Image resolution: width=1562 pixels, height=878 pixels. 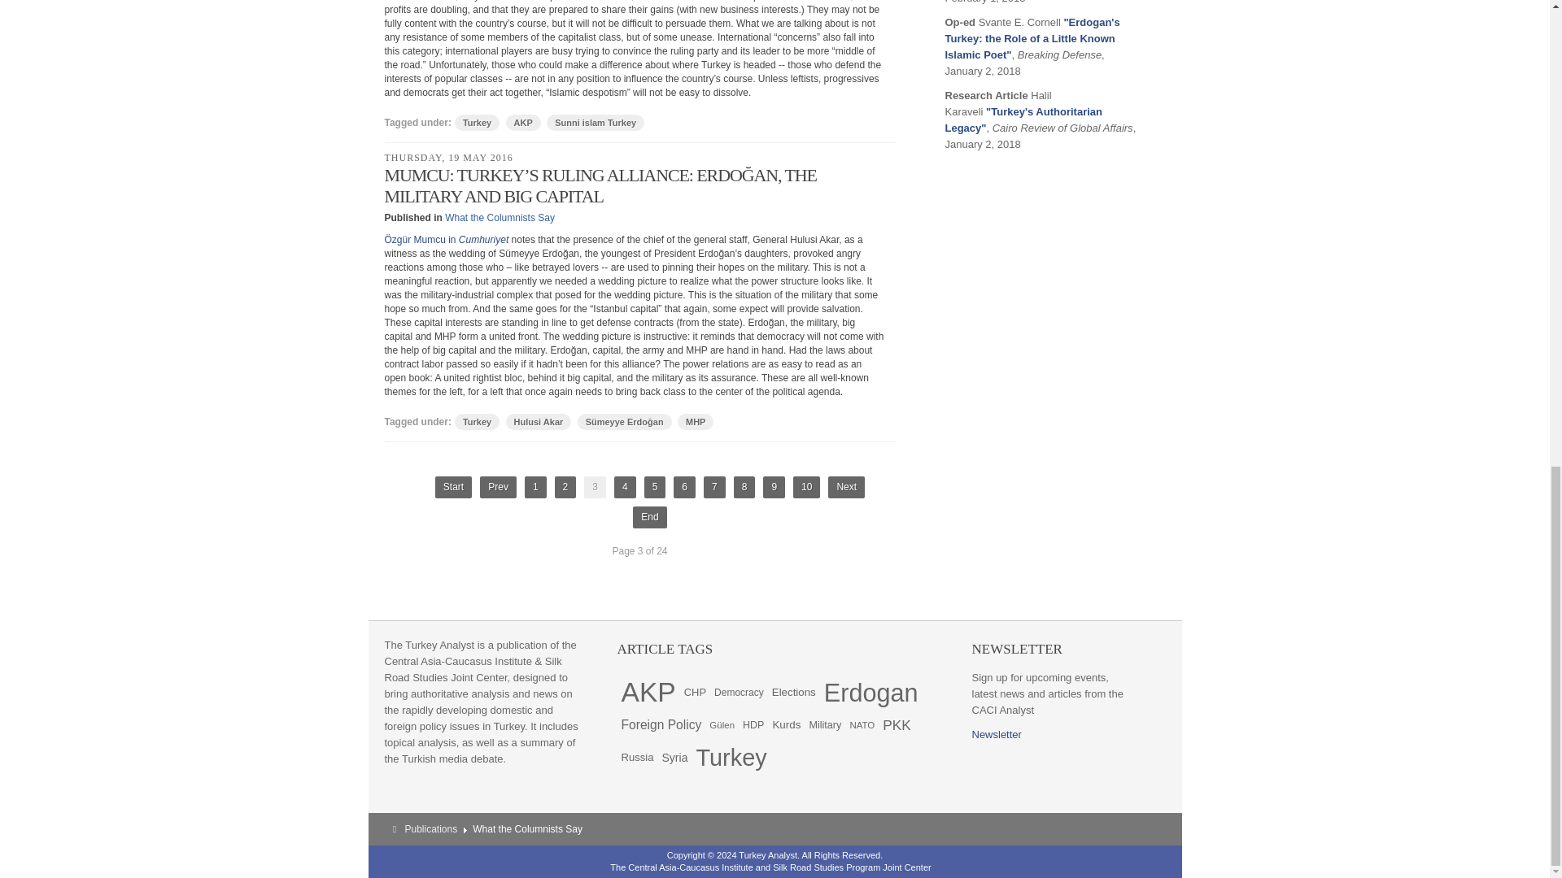 What do you see at coordinates (477, 421) in the screenshot?
I see `Turkey` at bounding box center [477, 421].